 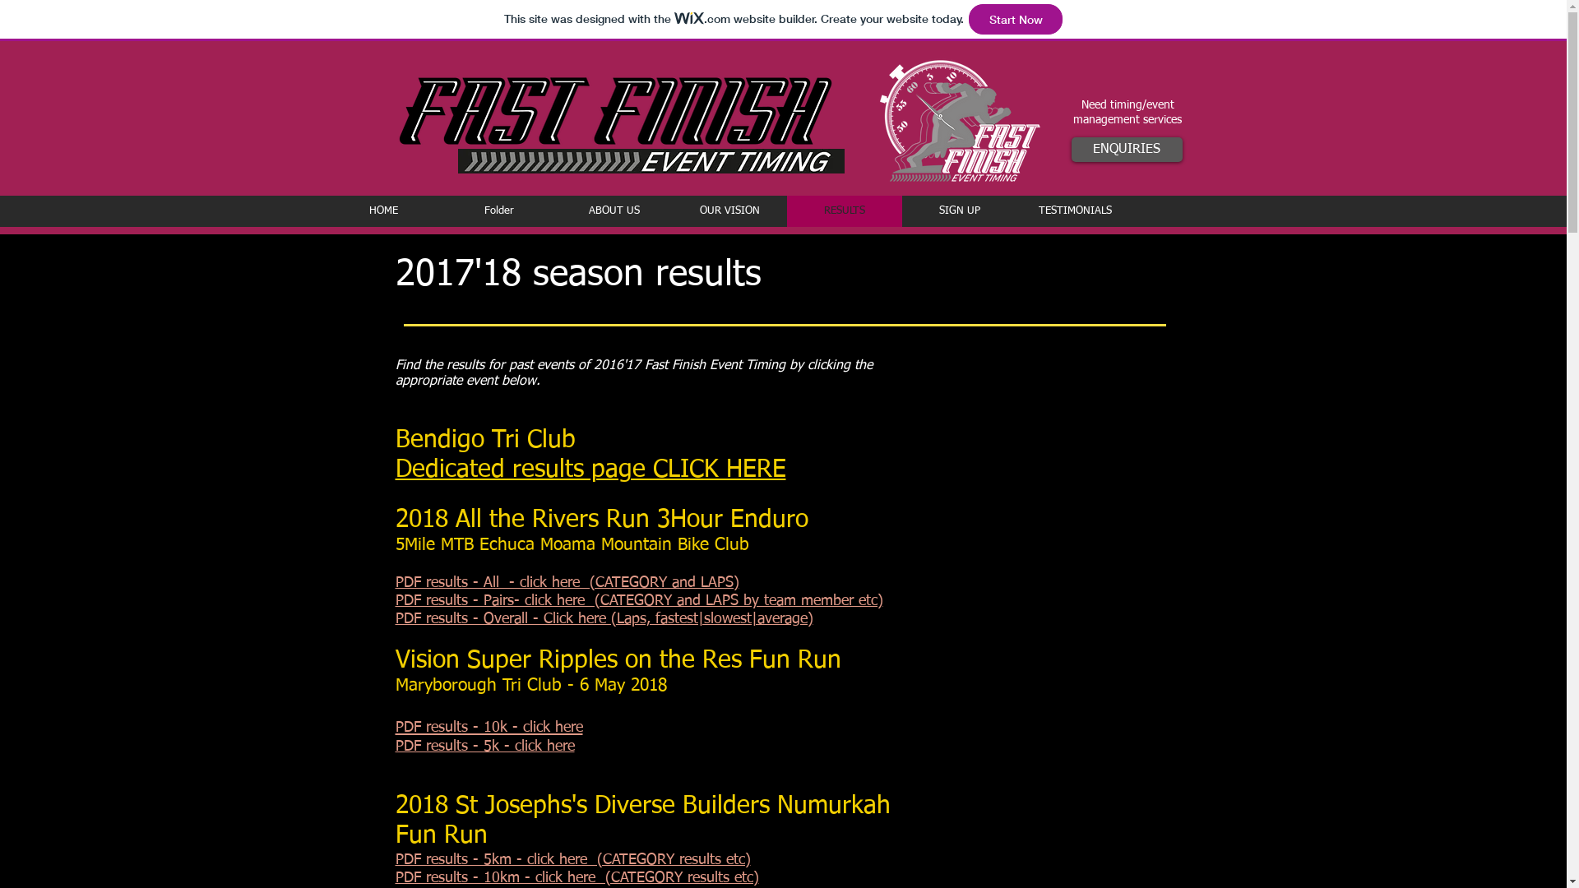 What do you see at coordinates (383, 211) in the screenshot?
I see `HOME` at bounding box center [383, 211].